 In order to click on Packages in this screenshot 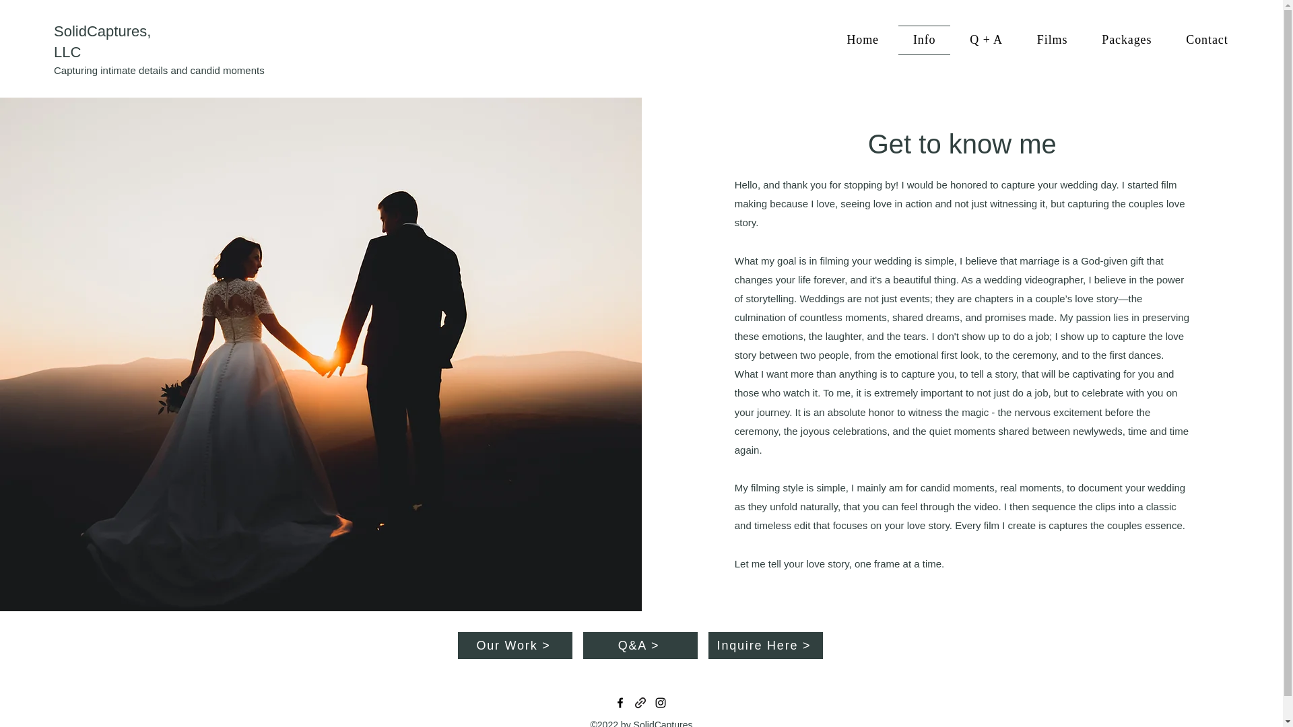, I will do `click(1126, 40)`.